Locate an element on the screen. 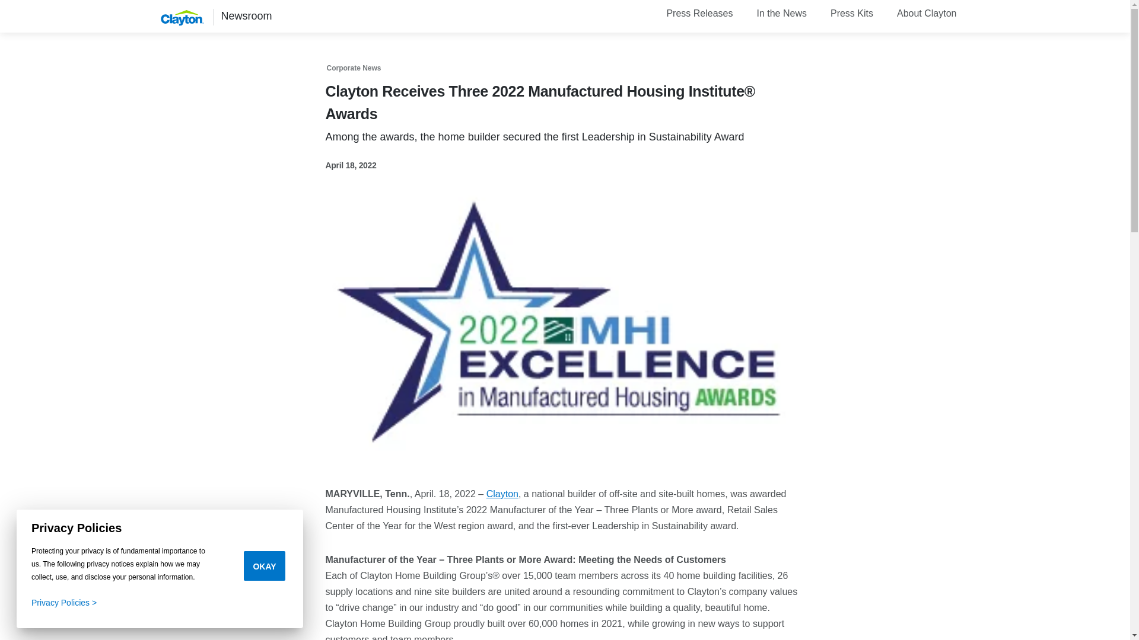  Press Releases is located at coordinates (699, 14).